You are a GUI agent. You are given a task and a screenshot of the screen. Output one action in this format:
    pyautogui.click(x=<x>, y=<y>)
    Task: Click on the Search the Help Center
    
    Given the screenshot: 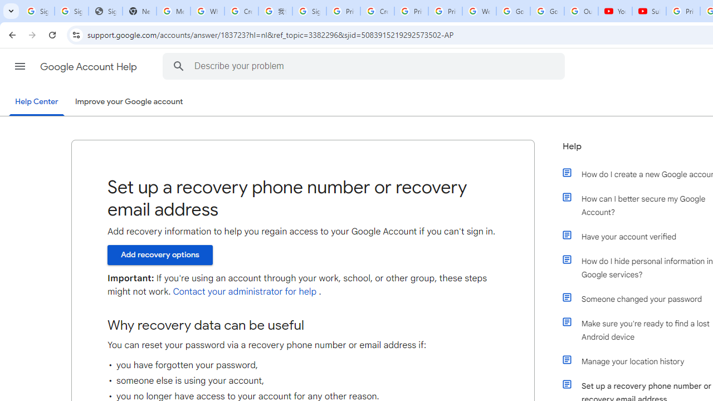 What is the action you would take?
    pyautogui.click(x=178, y=66)
    